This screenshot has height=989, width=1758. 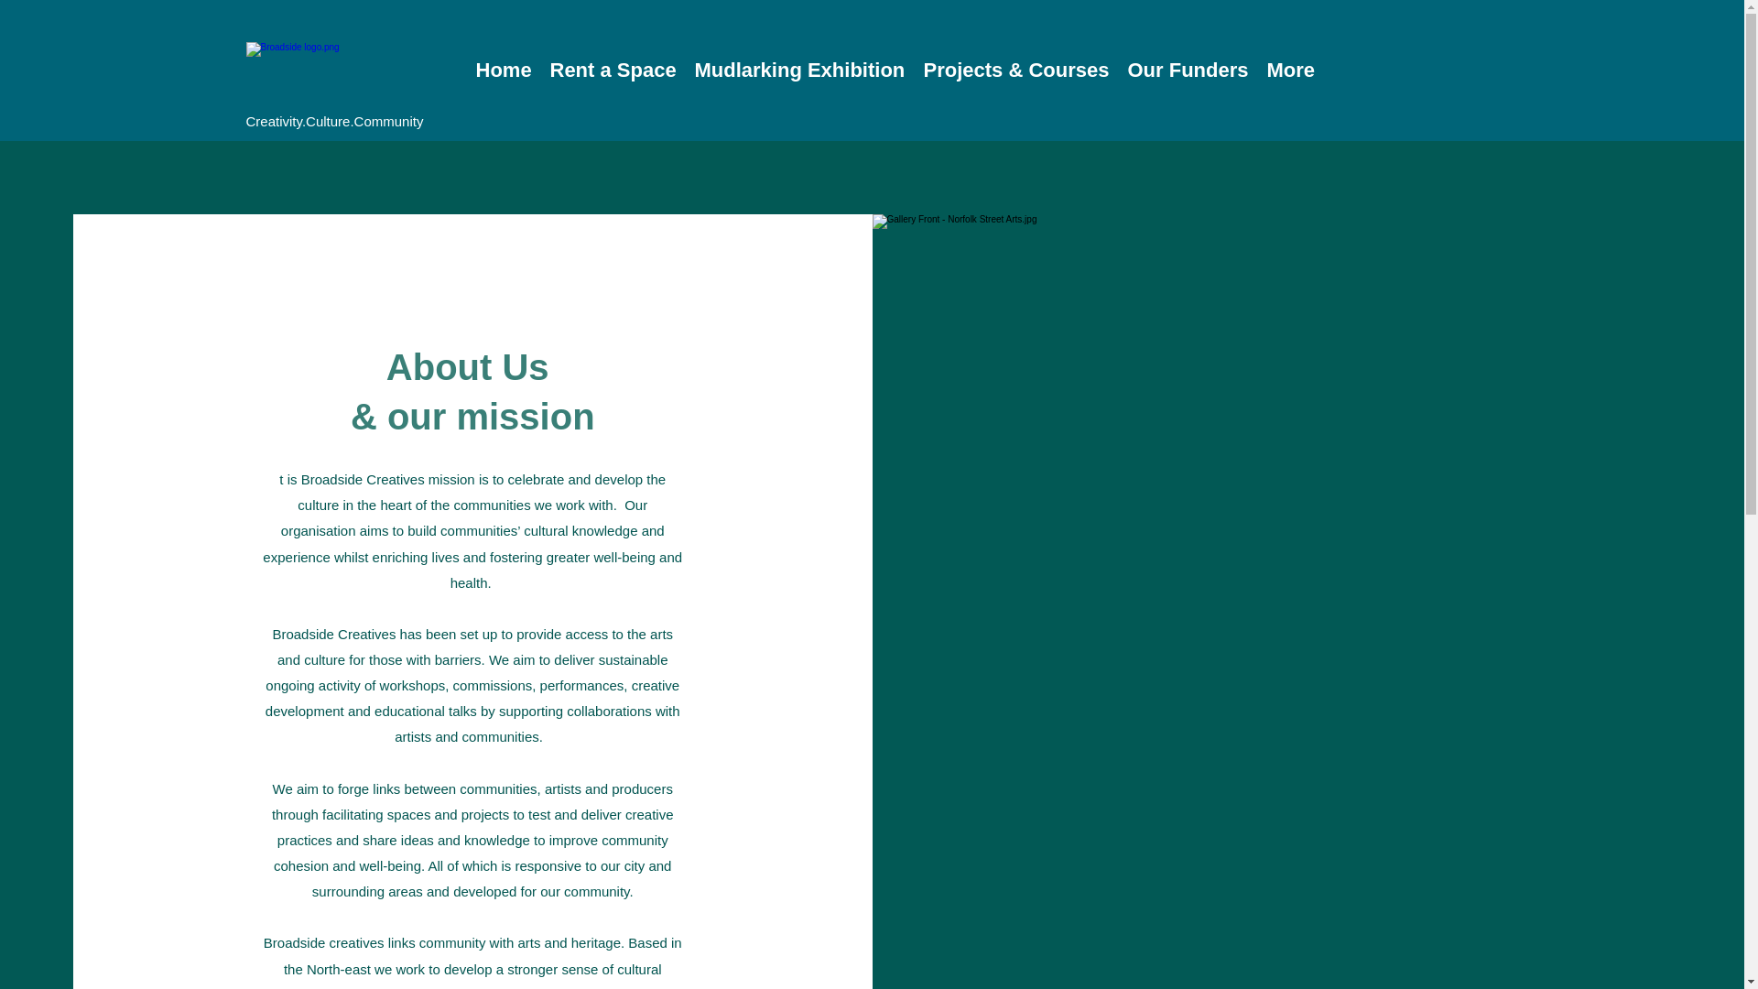 What do you see at coordinates (612, 71) in the screenshot?
I see `Rent a Space` at bounding box center [612, 71].